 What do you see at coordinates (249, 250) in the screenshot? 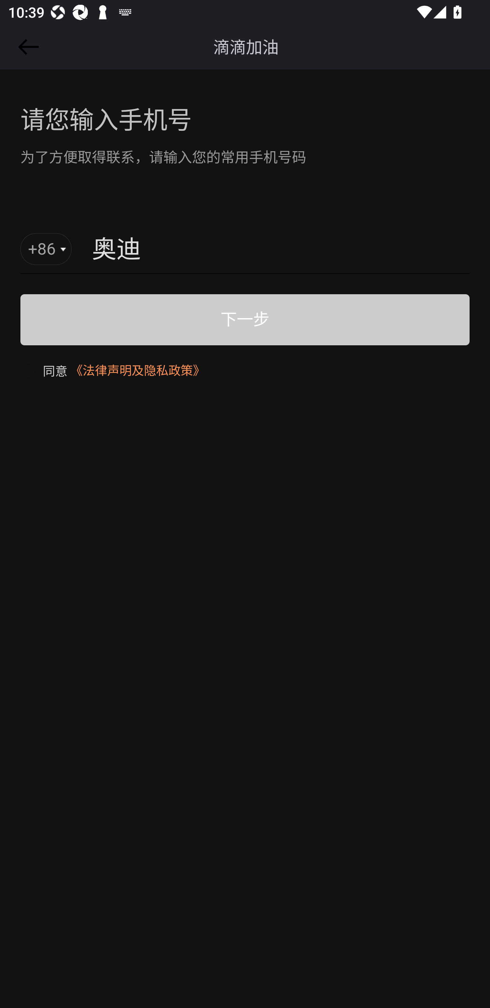
I see `奥迪` at bounding box center [249, 250].